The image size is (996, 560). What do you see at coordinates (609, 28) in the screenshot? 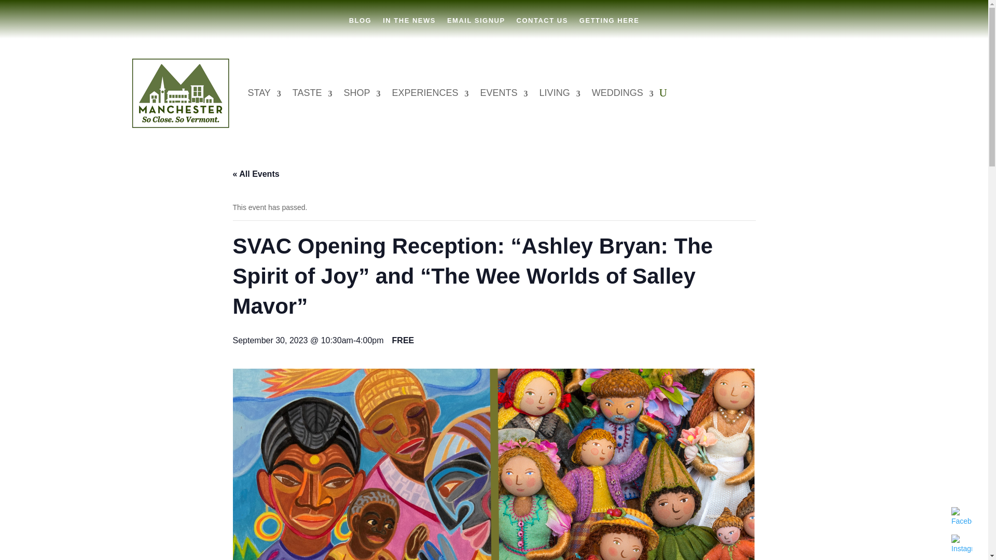
I see `GETTING HERE` at bounding box center [609, 28].